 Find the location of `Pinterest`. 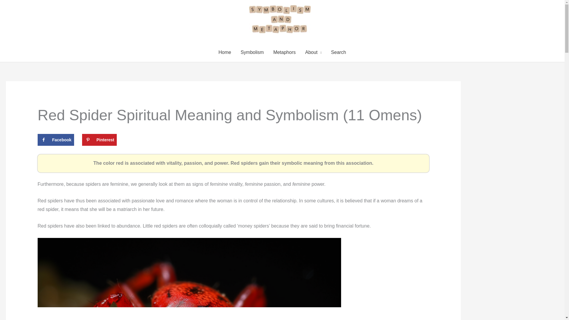

Pinterest is located at coordinates (99, 140).